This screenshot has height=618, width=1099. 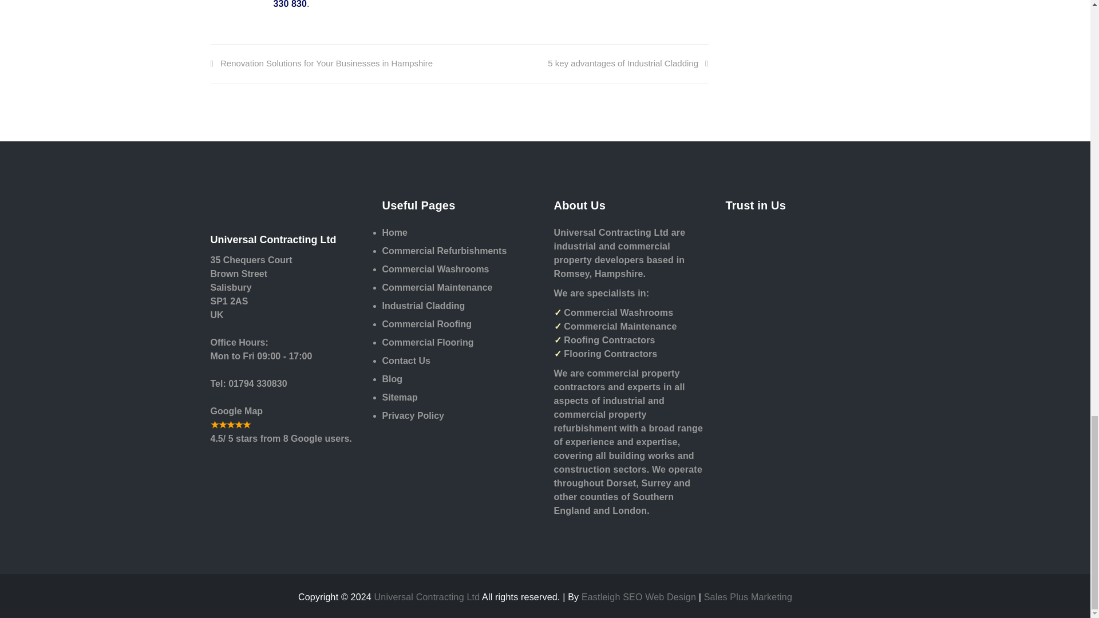 I want to click on Industrial Cladding, so click(x=460, y=308).